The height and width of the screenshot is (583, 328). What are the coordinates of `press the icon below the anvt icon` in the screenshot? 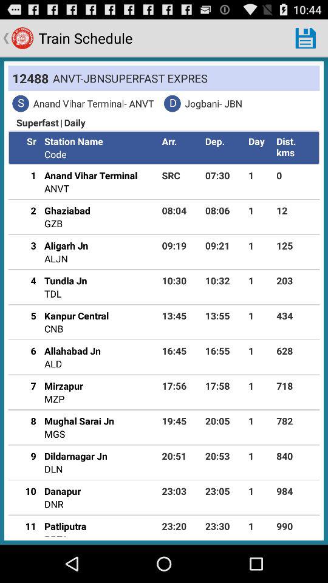 It's located at (67, 210).